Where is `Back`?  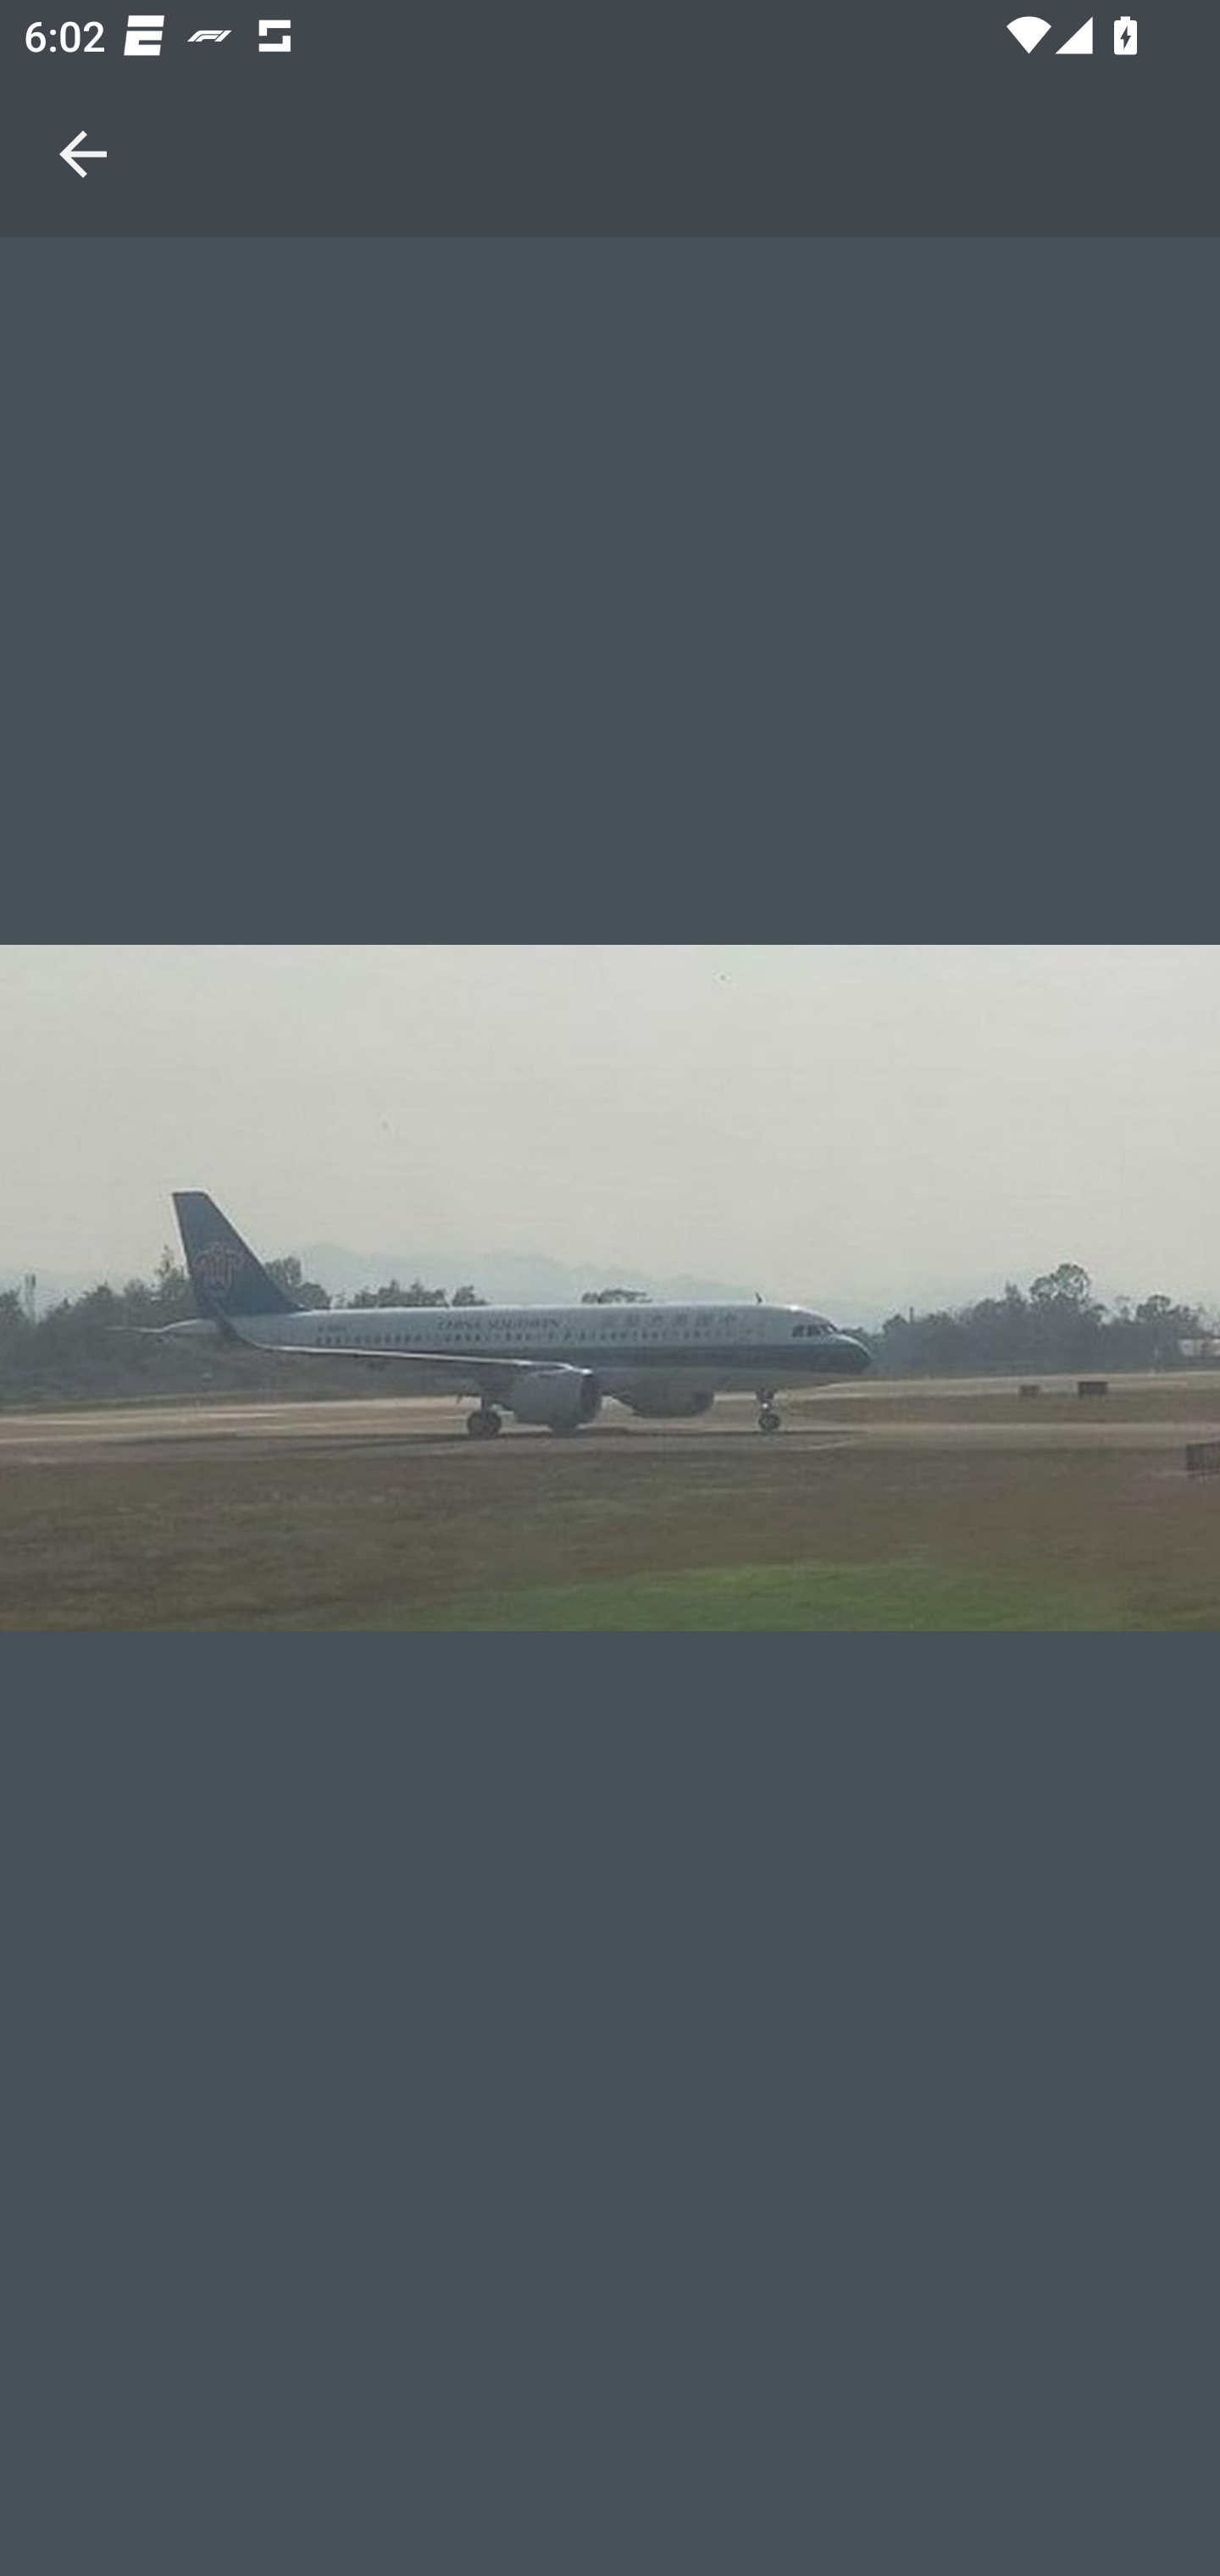
Back is located at coordinates (83, 119).